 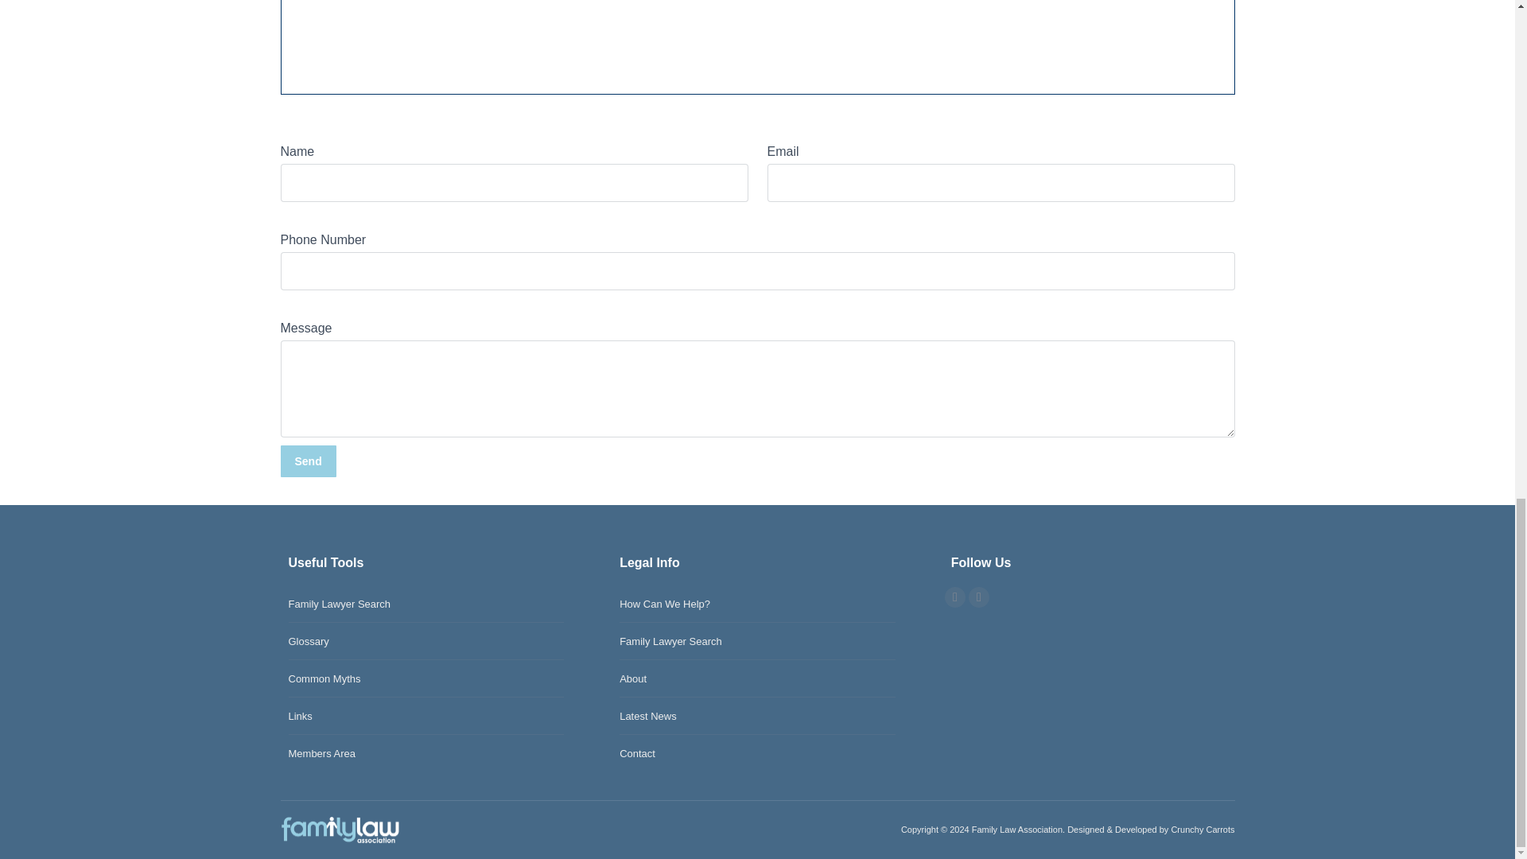 I want to click on Family Lawyer Search, so click(x=339, y=604).